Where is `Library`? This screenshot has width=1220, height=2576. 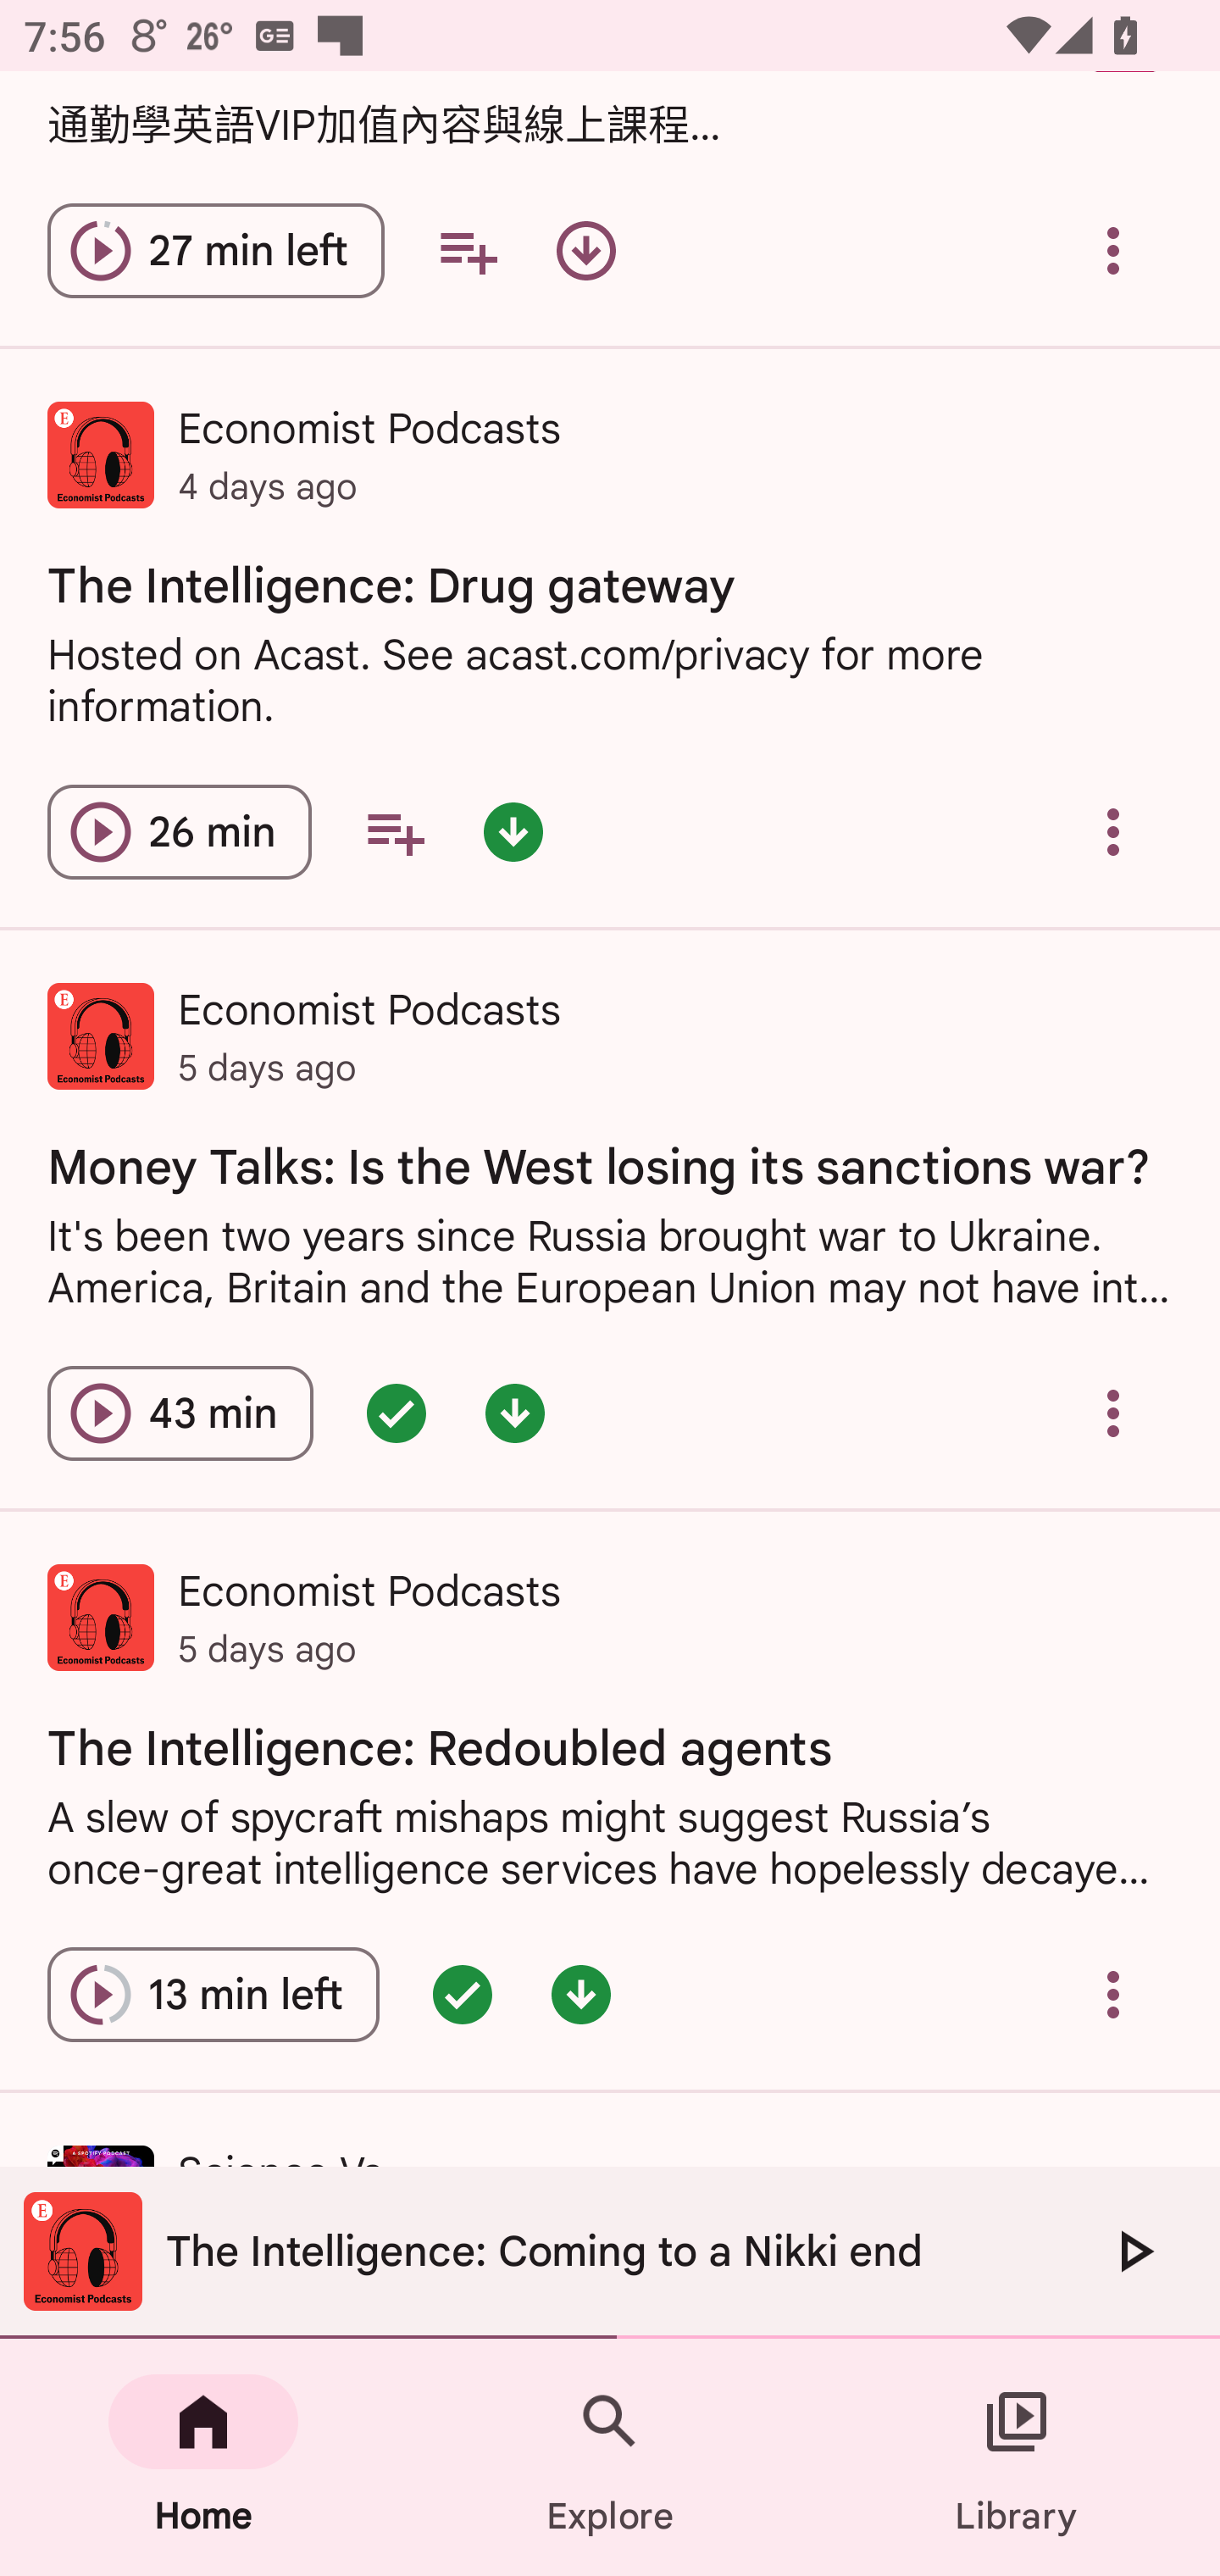
Library is located at coordinates (1017, 2457).